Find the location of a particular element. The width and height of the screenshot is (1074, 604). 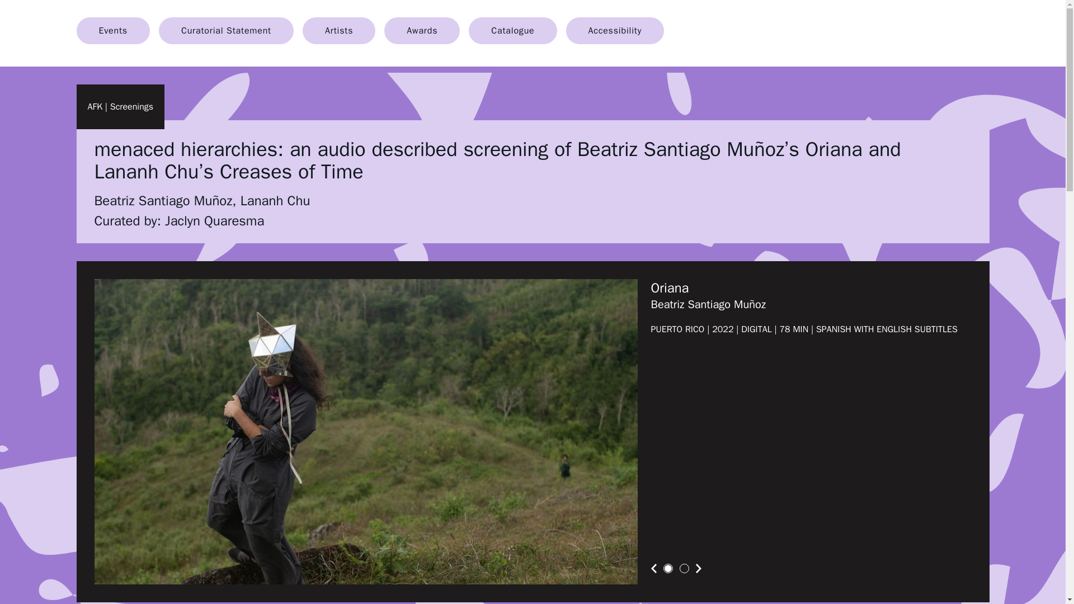

Artists is located at coordinates (339, 30).